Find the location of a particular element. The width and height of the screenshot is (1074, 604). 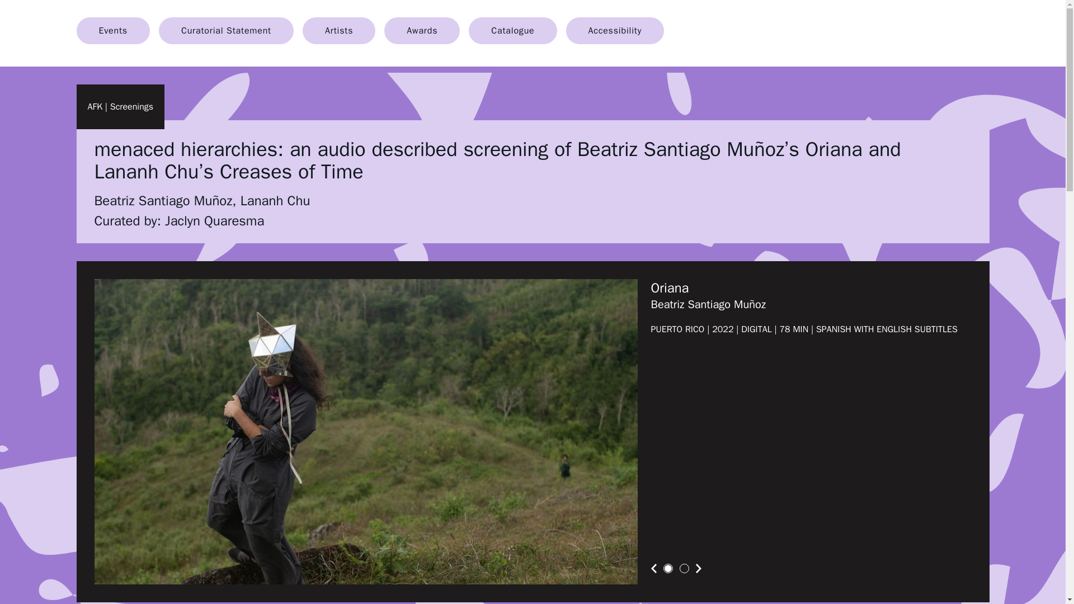

Artists is located at coordinates (339, 30).